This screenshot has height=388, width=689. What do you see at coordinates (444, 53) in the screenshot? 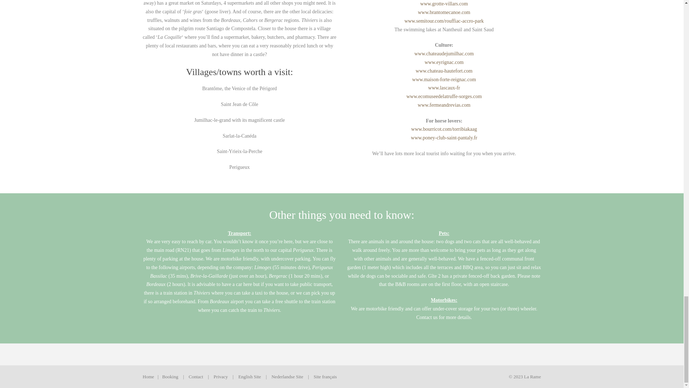
I see `www.chateaudejumilhac.com` at bounding box center [444, 53].